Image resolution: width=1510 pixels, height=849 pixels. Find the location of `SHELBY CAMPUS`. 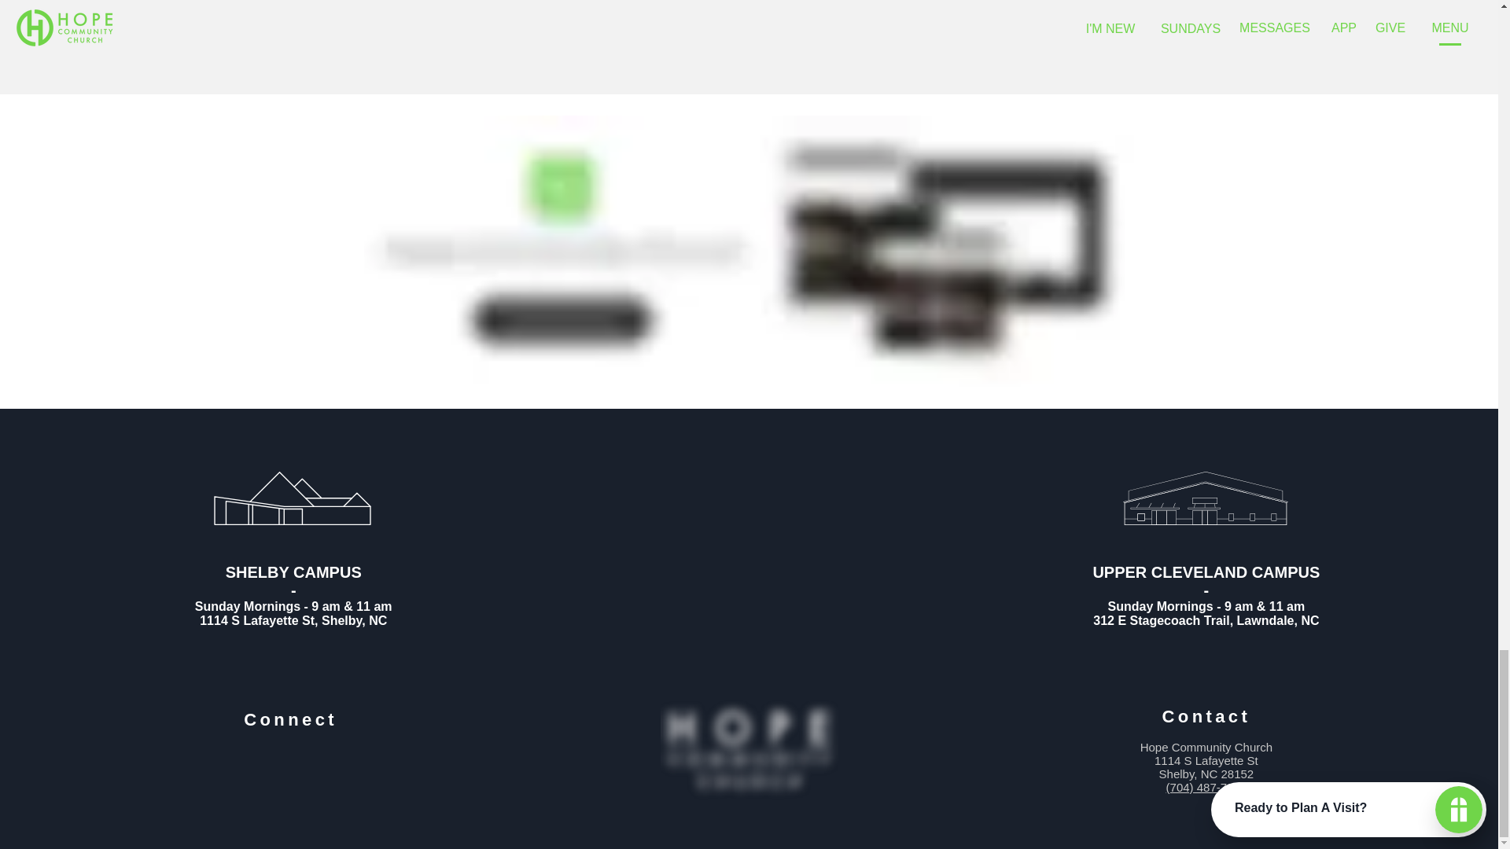

SHELBY CAMPUS is located at coordinates (293, 572).